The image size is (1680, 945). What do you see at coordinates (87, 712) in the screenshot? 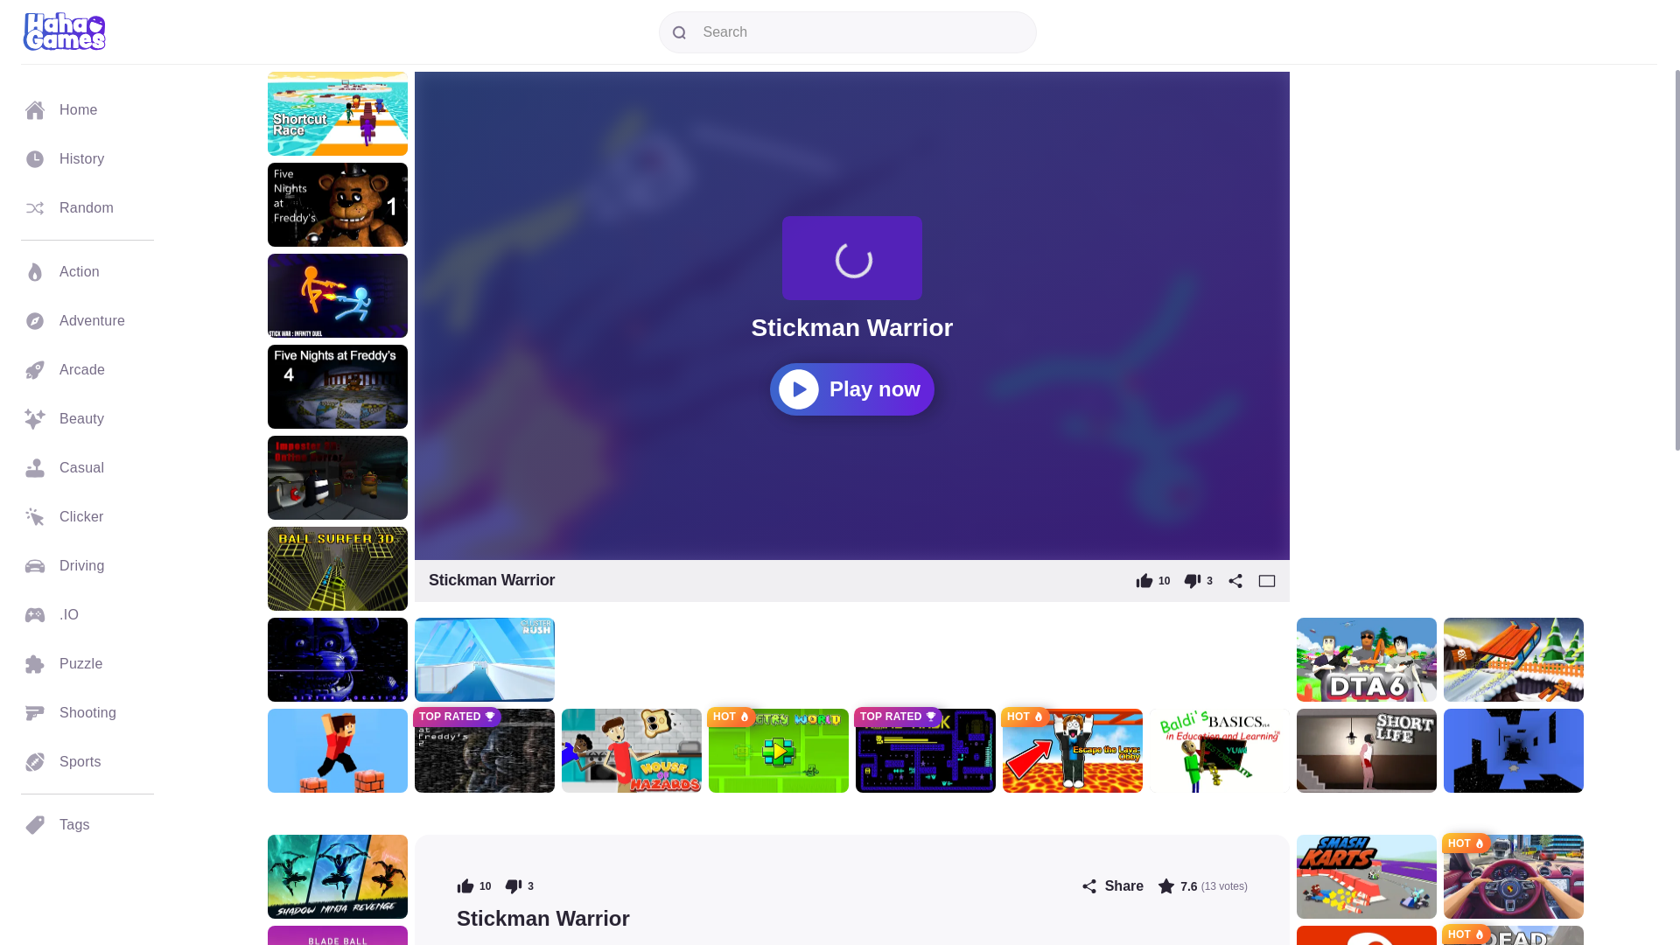
I see `Shooting` at bounding box center [87, 712].